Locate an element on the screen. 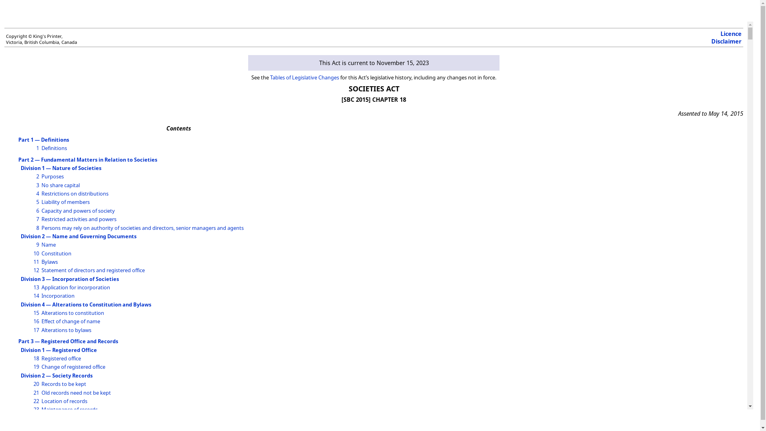 The width and height of the screenshot is (766, 431). Alterations to constitution is located at coordinates (73, 313).